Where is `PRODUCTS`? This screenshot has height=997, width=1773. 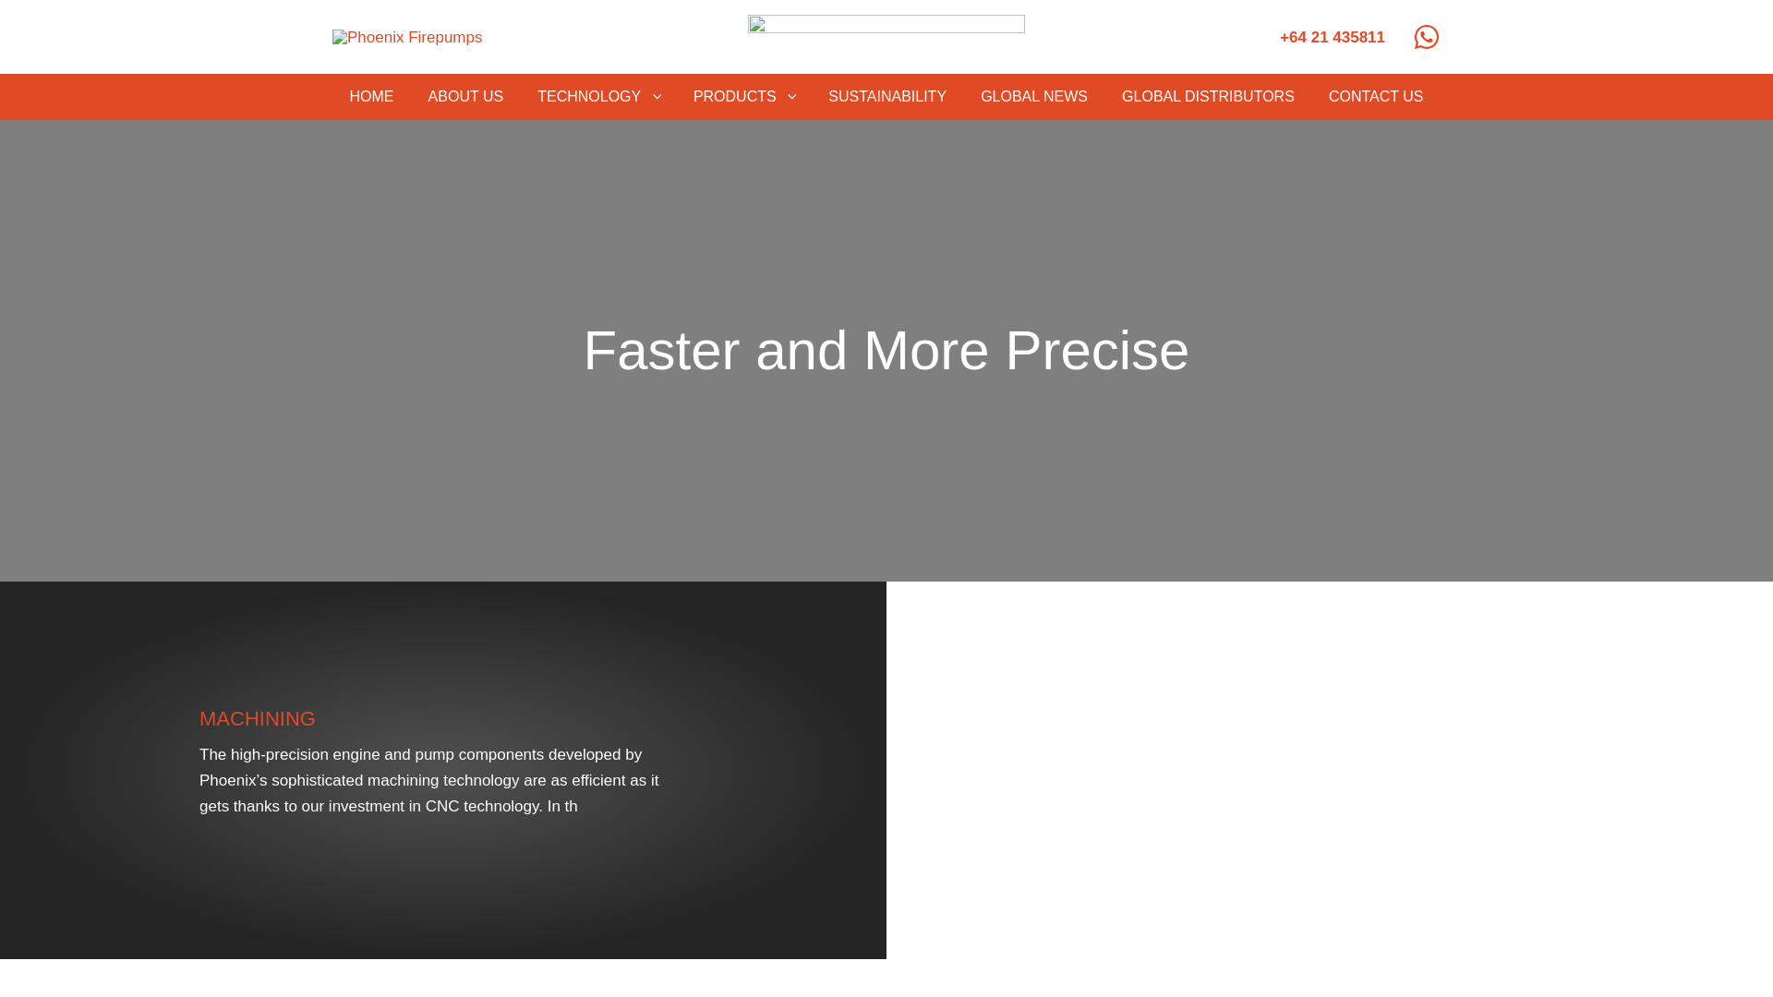
PRODUCTS is located at coordinates (742, 96).